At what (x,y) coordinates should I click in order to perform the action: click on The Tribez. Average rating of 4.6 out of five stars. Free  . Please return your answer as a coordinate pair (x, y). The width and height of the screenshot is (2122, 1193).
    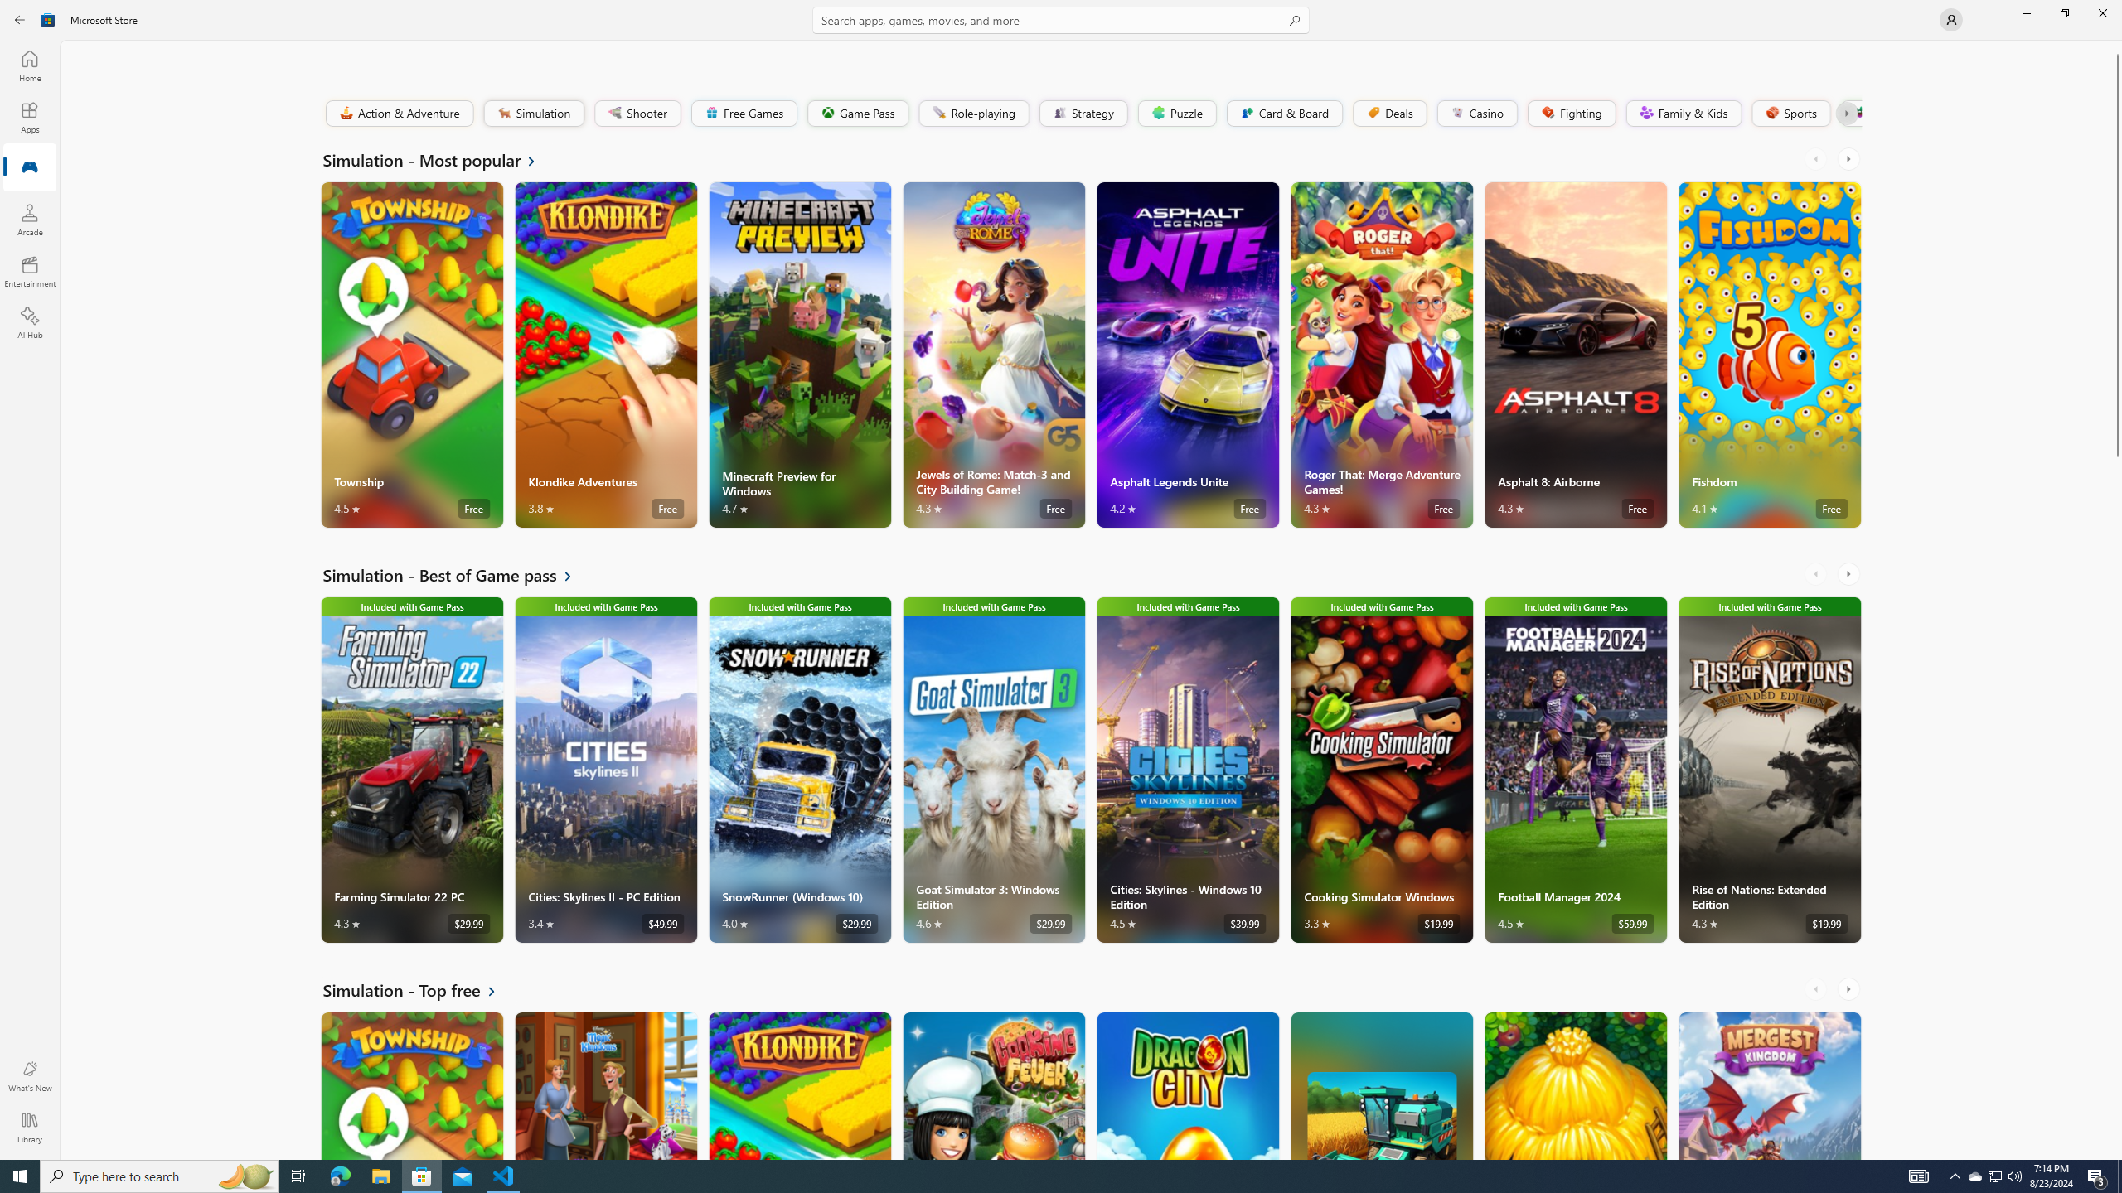
    Looking at the image, I should click on (1575, 1085).